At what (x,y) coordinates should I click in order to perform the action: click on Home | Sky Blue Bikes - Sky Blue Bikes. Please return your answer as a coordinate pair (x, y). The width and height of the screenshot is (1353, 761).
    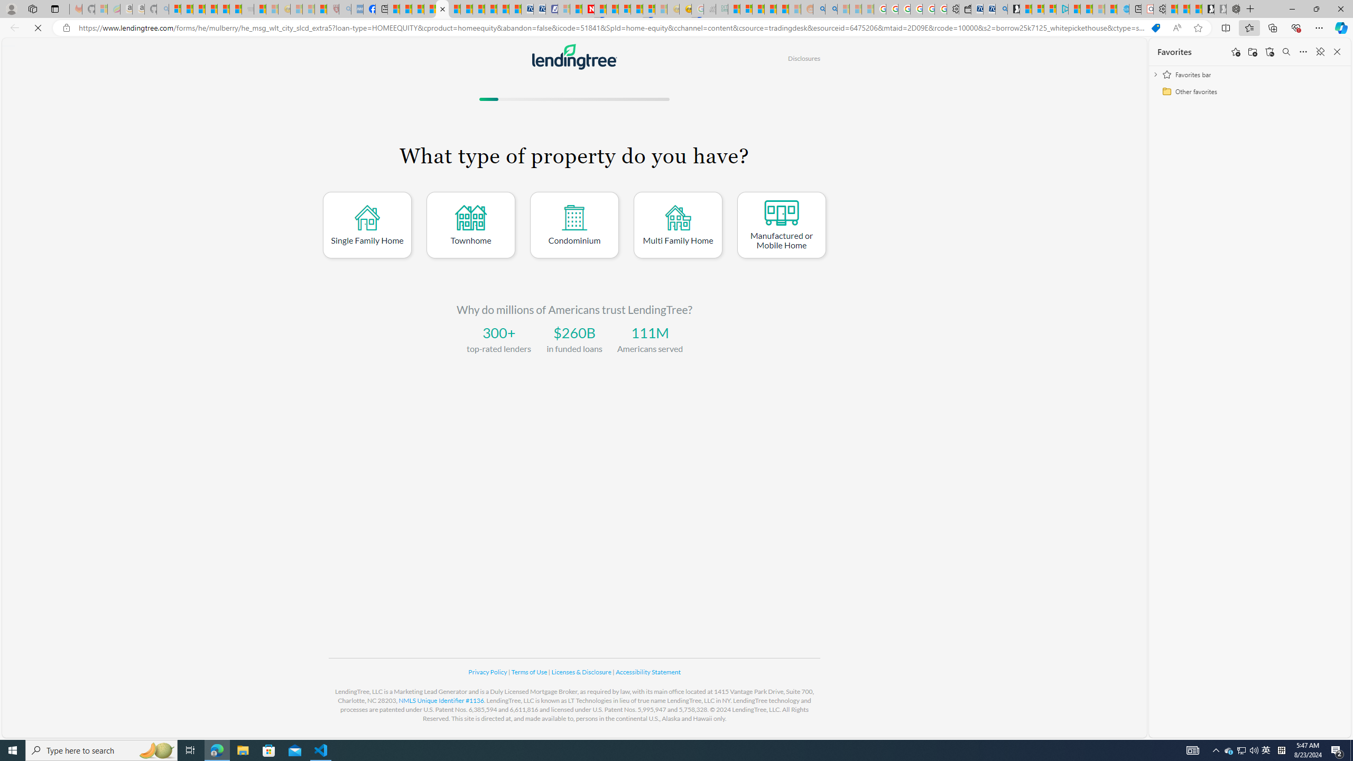
    Looking at the image, I should click on (1123, 9).